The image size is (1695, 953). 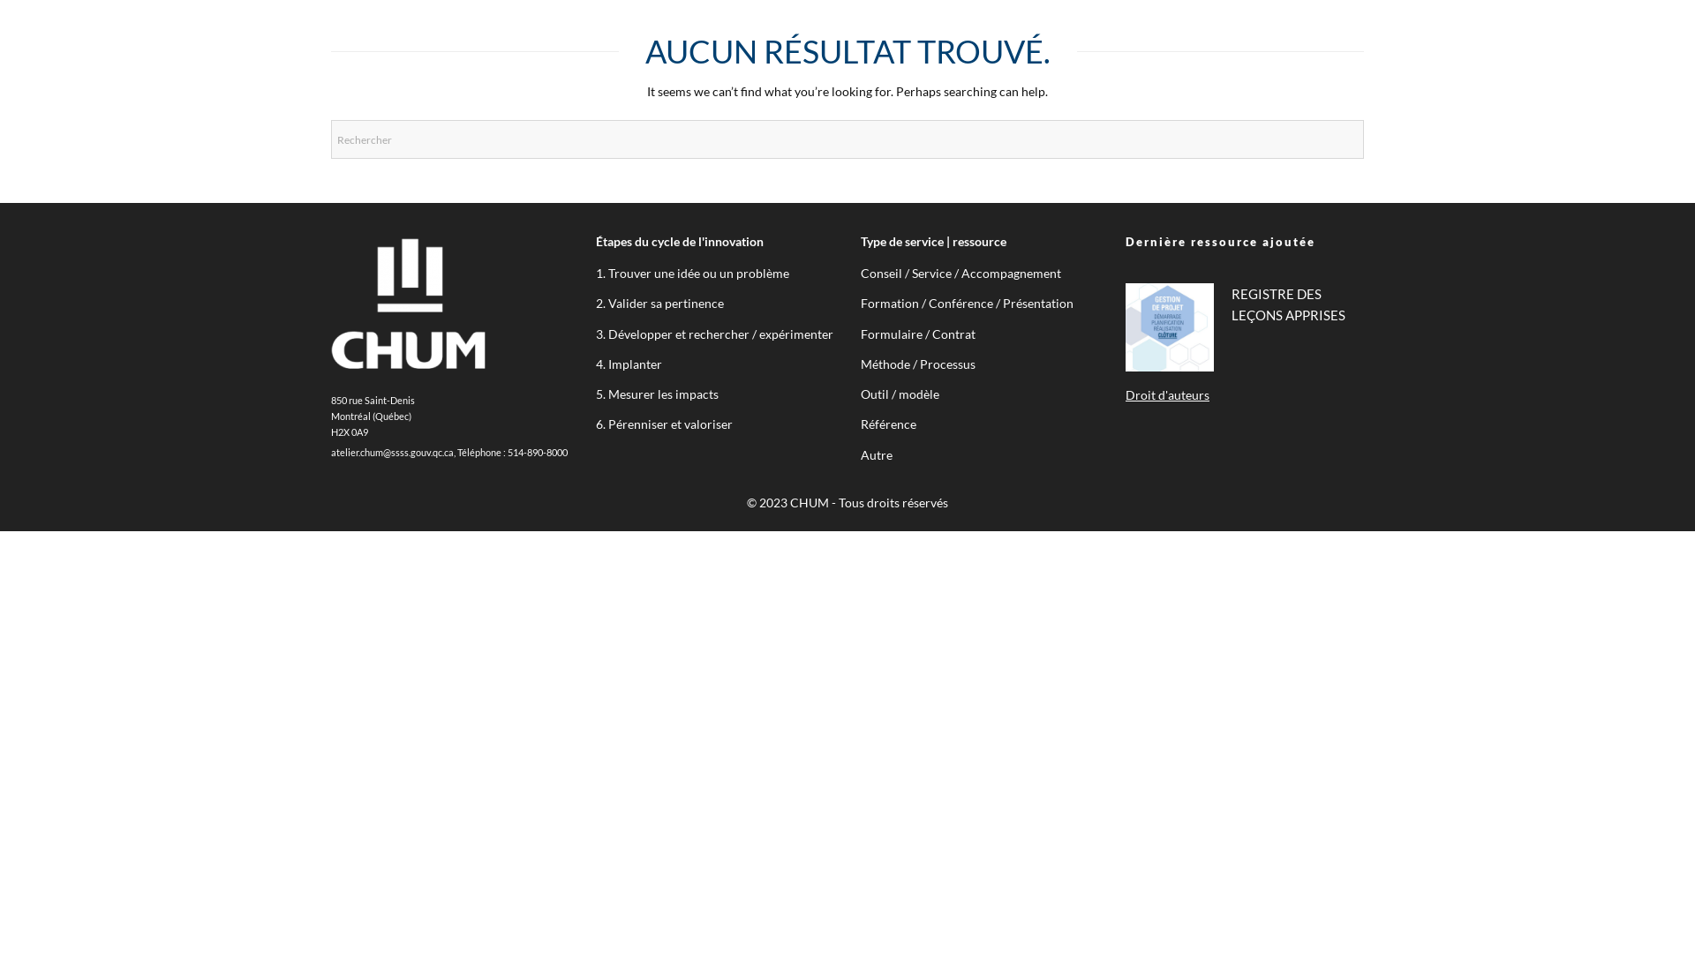 I want to click on Droit d'auteurs, so click(x=1167, y=395).